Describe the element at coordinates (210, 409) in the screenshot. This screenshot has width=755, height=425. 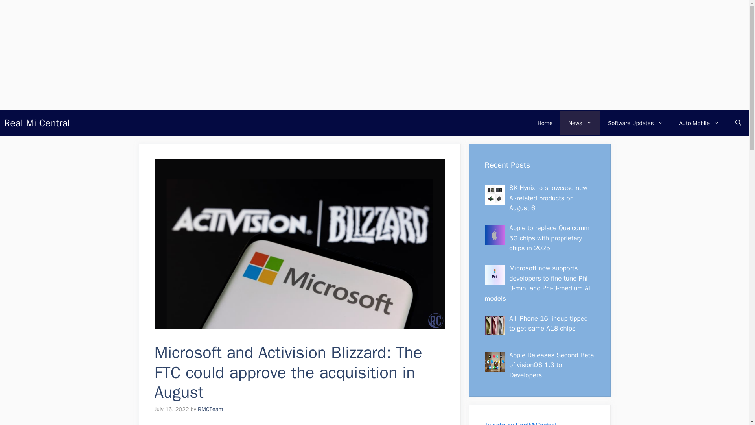
I see `View all posts by RMCTeam` at that location.